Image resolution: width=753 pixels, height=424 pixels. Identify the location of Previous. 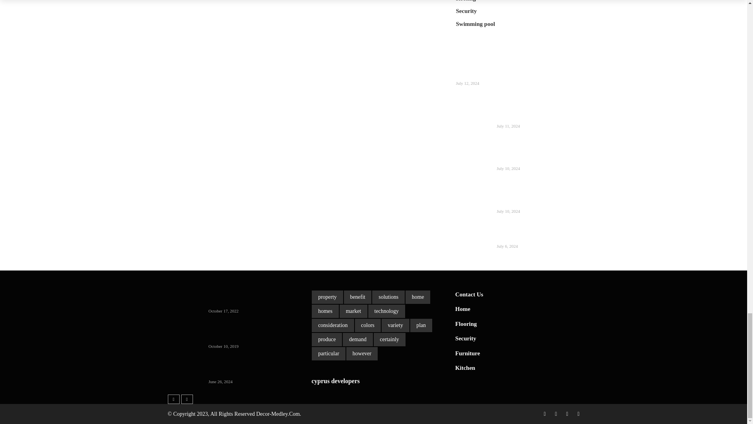
(174, 399).